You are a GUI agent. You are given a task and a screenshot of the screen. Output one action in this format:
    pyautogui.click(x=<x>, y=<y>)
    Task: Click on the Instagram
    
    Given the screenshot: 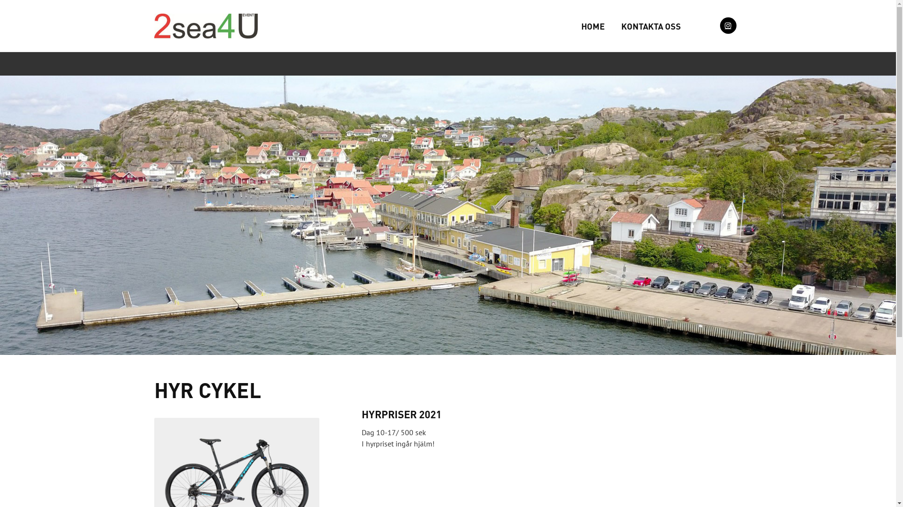 What is the action you would take?
    pyautogui.click(x=728, y=25)
    